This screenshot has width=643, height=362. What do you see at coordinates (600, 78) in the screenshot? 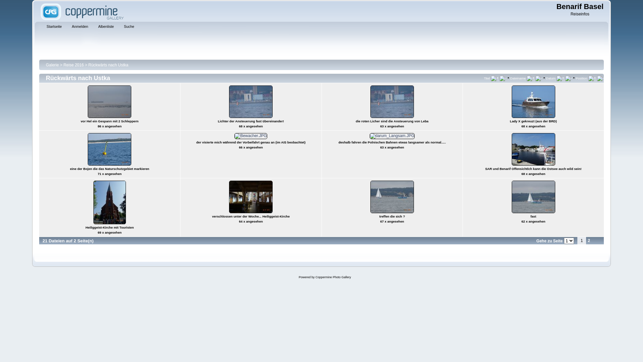
I see `Absteigend nach Position sortieren` at bounding box center [600, 78].